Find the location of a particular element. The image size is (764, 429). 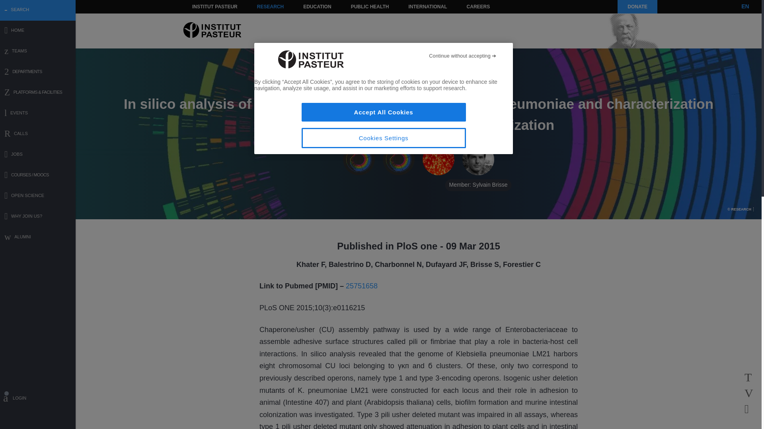

INSTITUT PASTEUR is located at coordinates (215, 6).